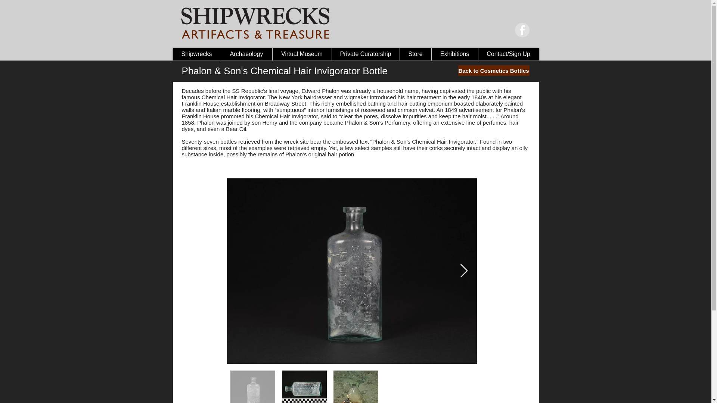 Image resolution: width=717 pixels, height=403 pixels. I want to click on Back to Cosmetics Bottles, so click(493, 70).